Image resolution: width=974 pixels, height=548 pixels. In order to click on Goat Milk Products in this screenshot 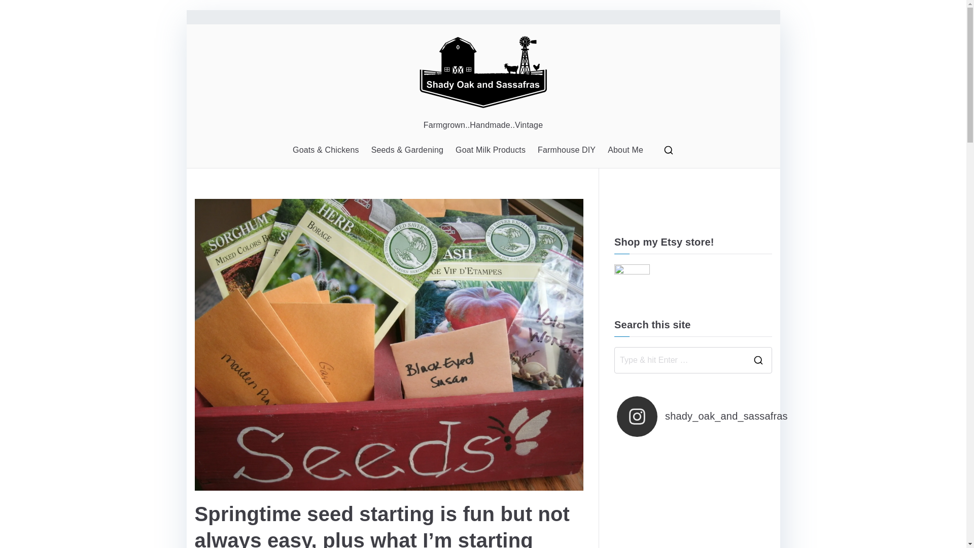, I will do `click(491, 150)`.